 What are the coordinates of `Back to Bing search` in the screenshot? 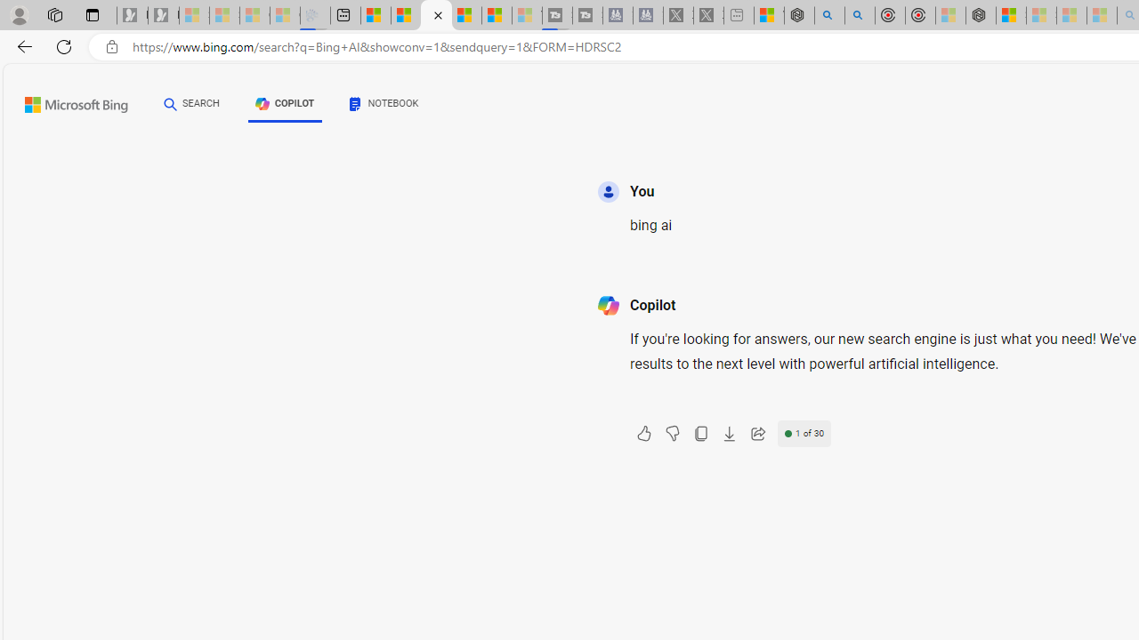 It's located at (65, 101).